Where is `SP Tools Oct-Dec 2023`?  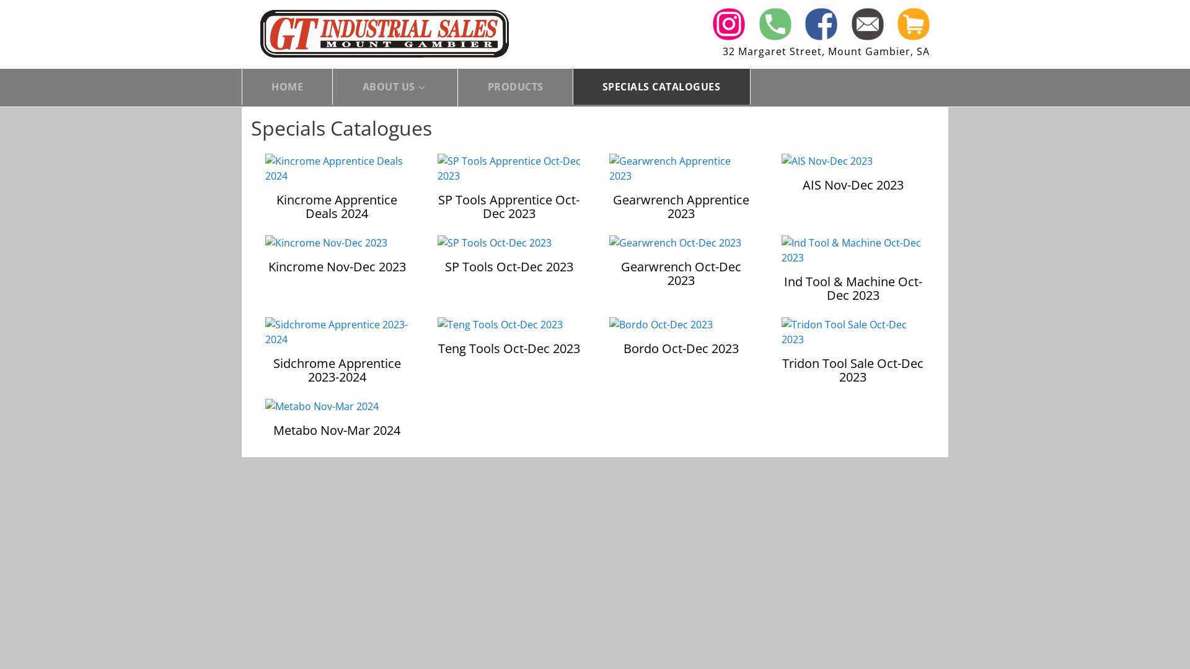
SP Tools Oct-Dec 2023 is located at coordinates (495, 243).